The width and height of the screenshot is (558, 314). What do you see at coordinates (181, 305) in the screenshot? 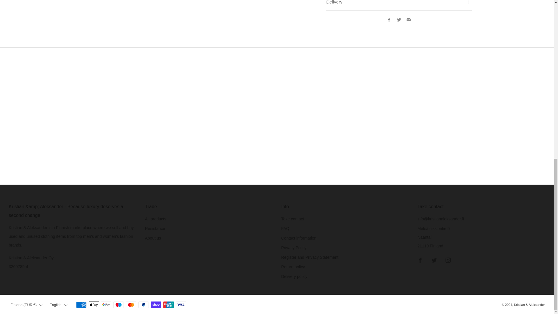
I see `Visa` at bounding box center [181, 305].